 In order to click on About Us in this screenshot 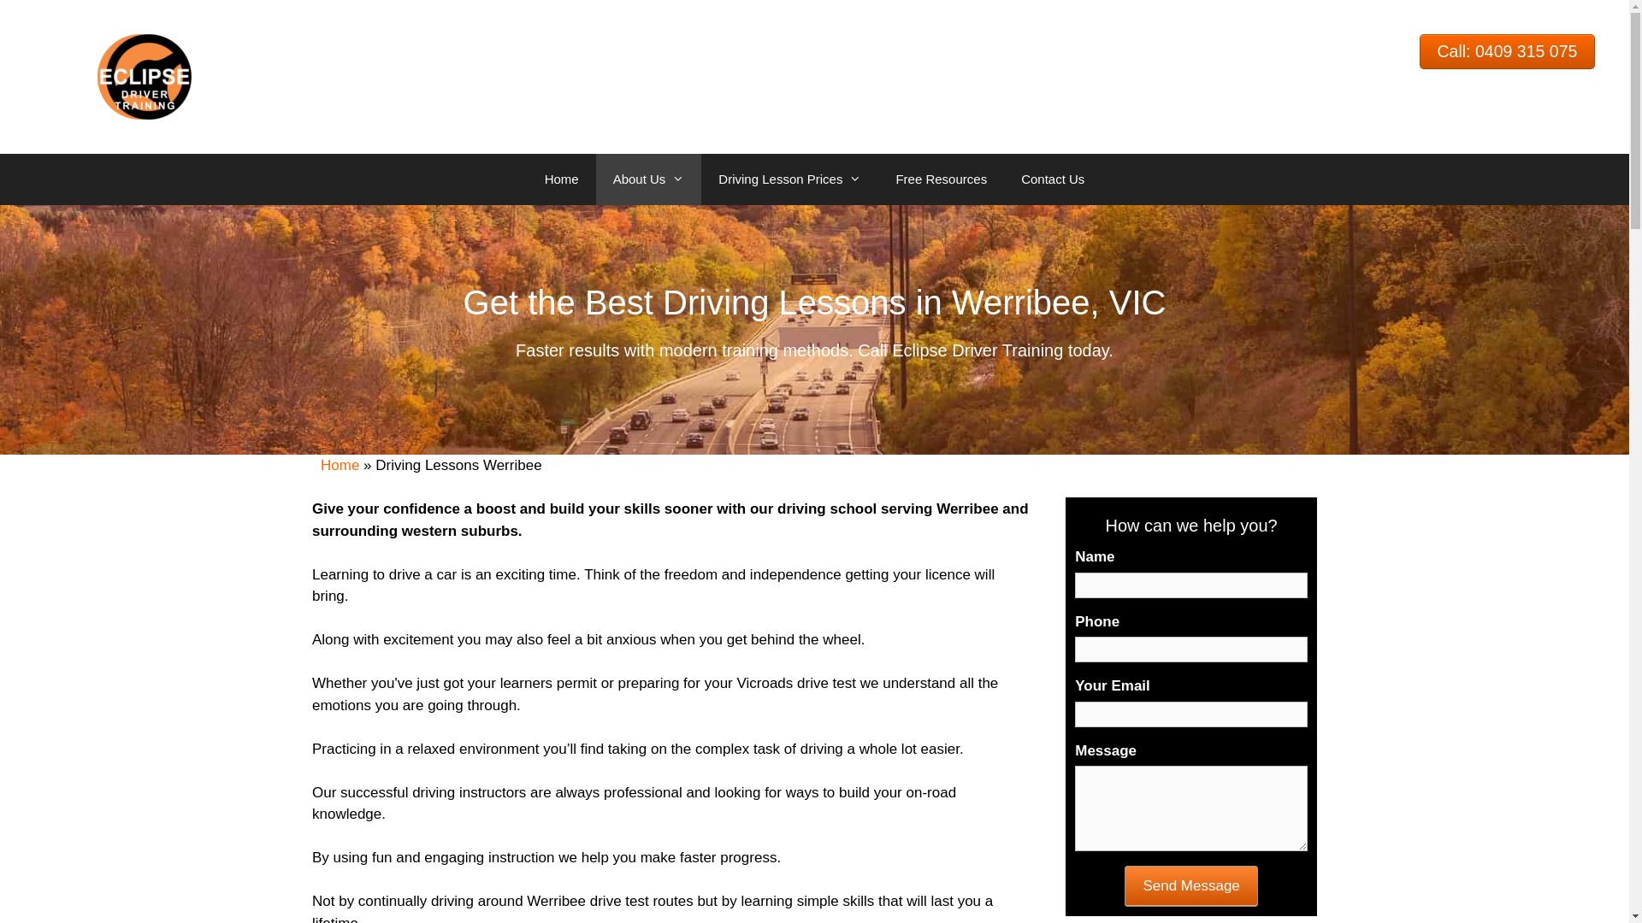, I will do `click(649, 179)`.